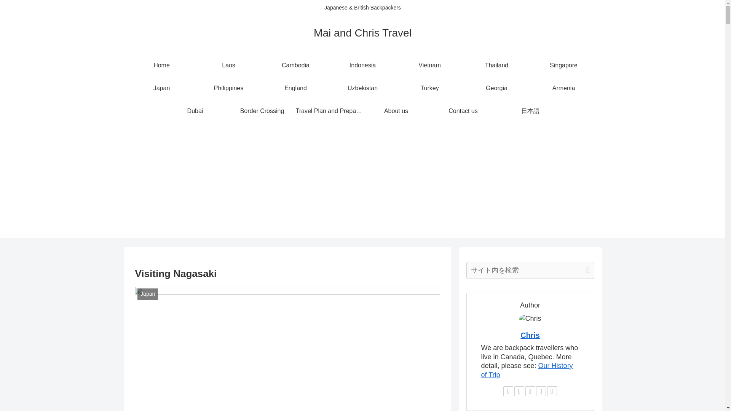 The width and height of the screenshot is (731, 411). I want to click on About us, so click(396, 111).